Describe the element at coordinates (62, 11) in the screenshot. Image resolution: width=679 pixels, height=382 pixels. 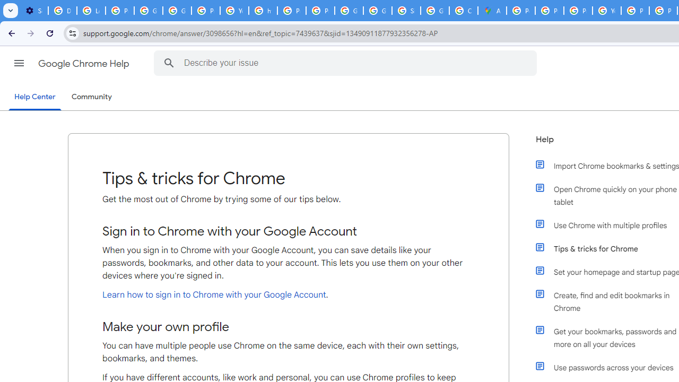
I see `Delete photos & videos - Computer - Google Photos Help` at that location.